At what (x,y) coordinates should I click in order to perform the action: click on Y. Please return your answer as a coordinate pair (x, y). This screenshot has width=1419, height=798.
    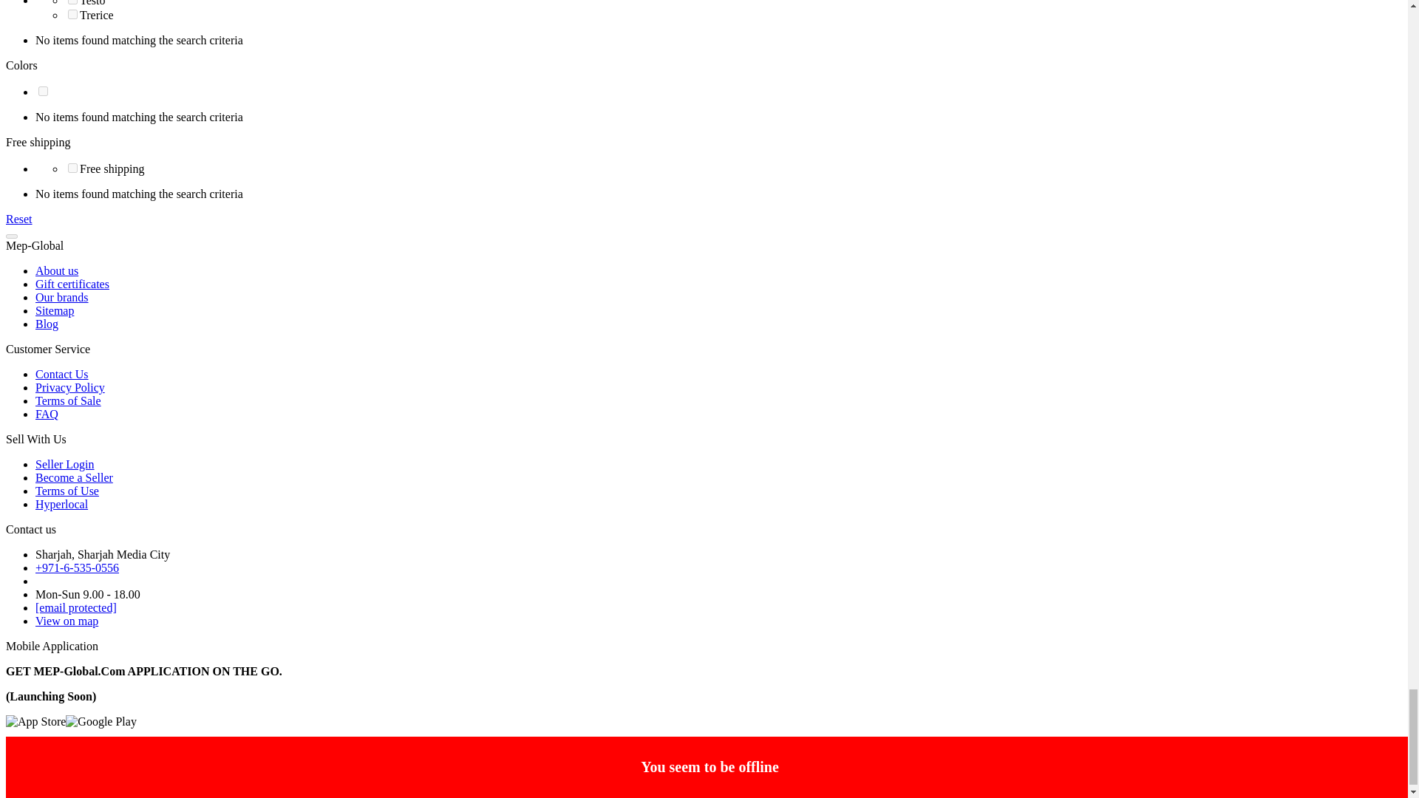
    Looking at the image, I should click on (72, 168).